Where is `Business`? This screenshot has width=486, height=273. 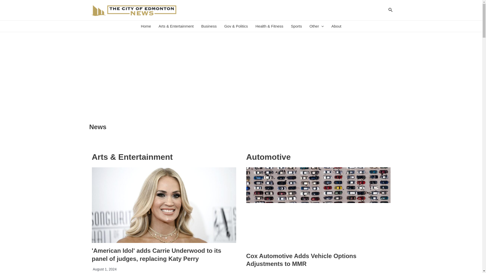
Business is located at coordinates (209, 26).